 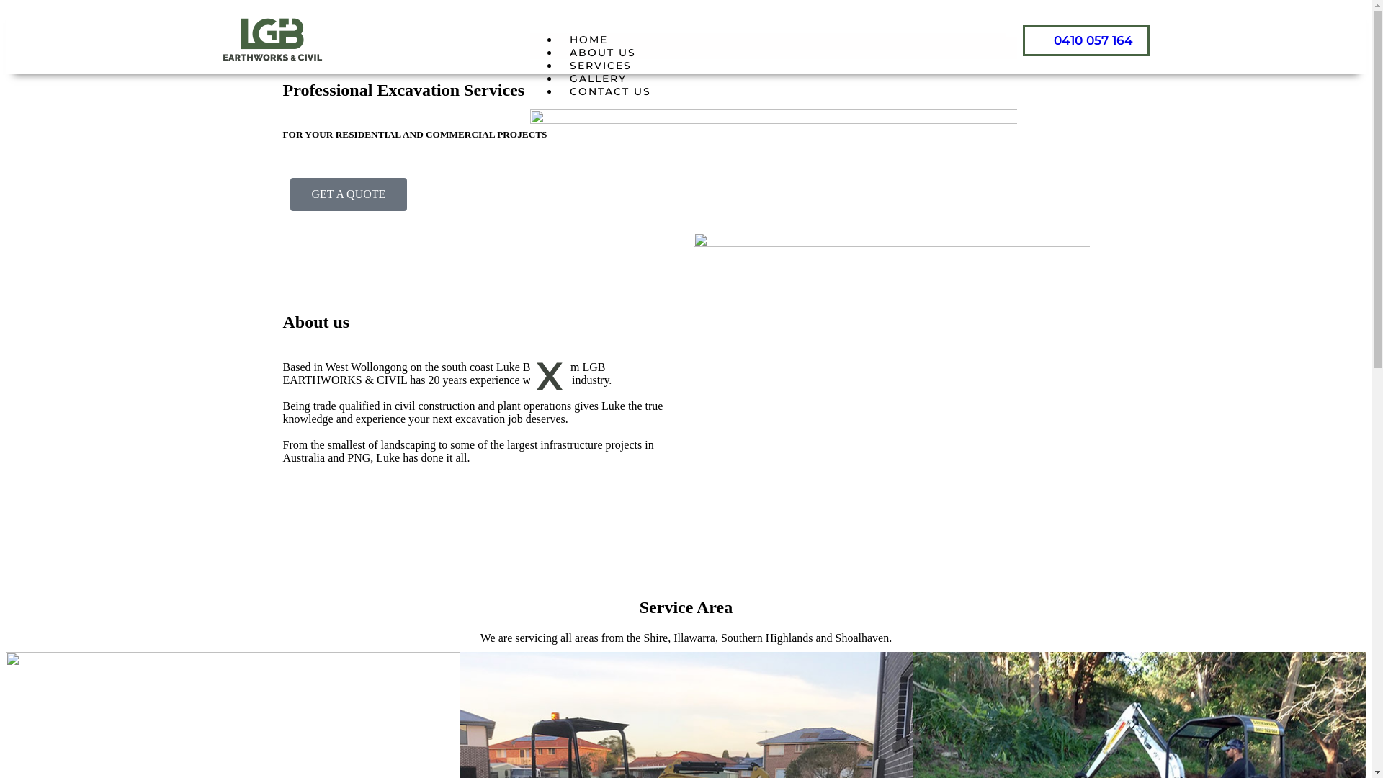 What do you see at coordinates (589, 40) in the screenshot?
I see `HOME` at bounding box center [589, 40].